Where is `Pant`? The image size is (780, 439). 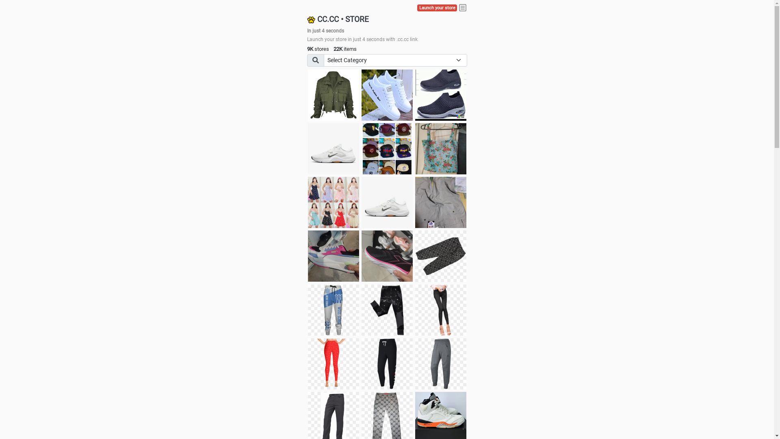
Pant is located at coordinates (441, 364).